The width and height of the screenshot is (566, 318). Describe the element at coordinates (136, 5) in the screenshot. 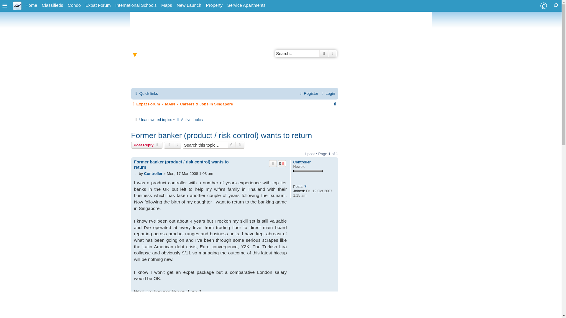

I see `International Schools` at that location.